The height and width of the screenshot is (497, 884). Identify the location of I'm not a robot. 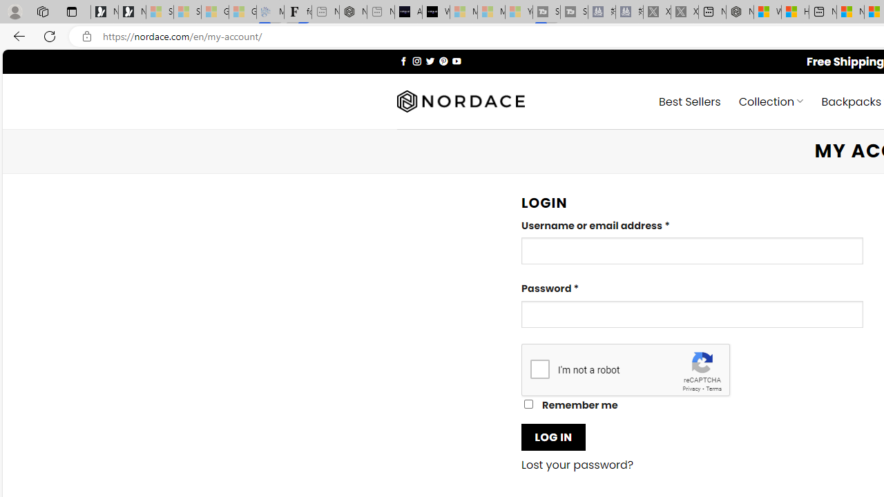
(540, 369).